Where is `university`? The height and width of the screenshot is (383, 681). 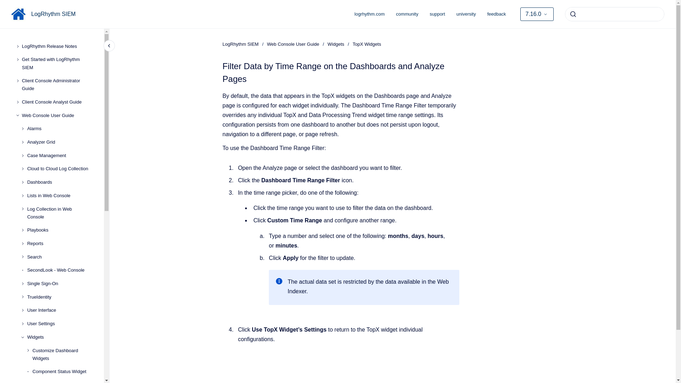
university is located at coordinates (466, 14).